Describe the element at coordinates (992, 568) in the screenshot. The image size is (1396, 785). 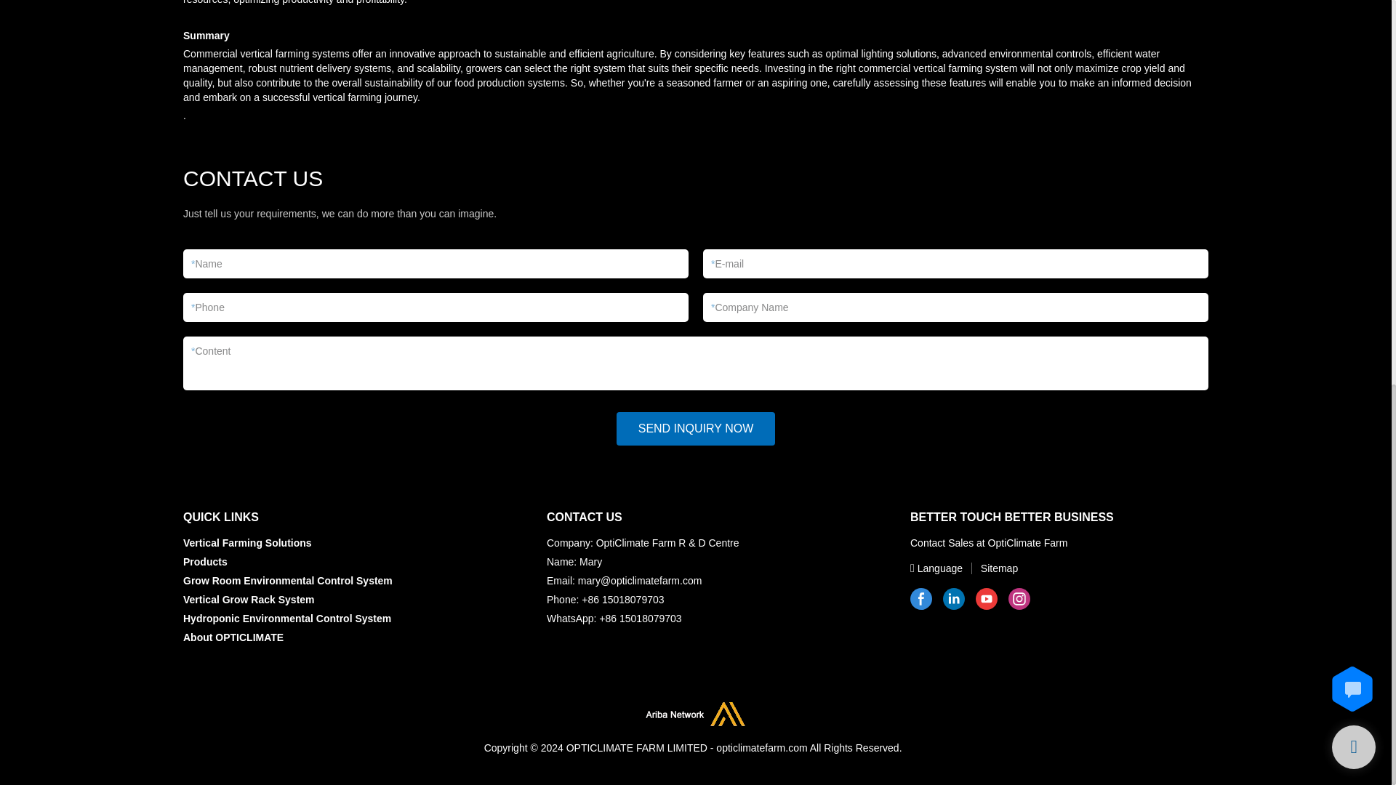
I see `Sitemap` at that location.